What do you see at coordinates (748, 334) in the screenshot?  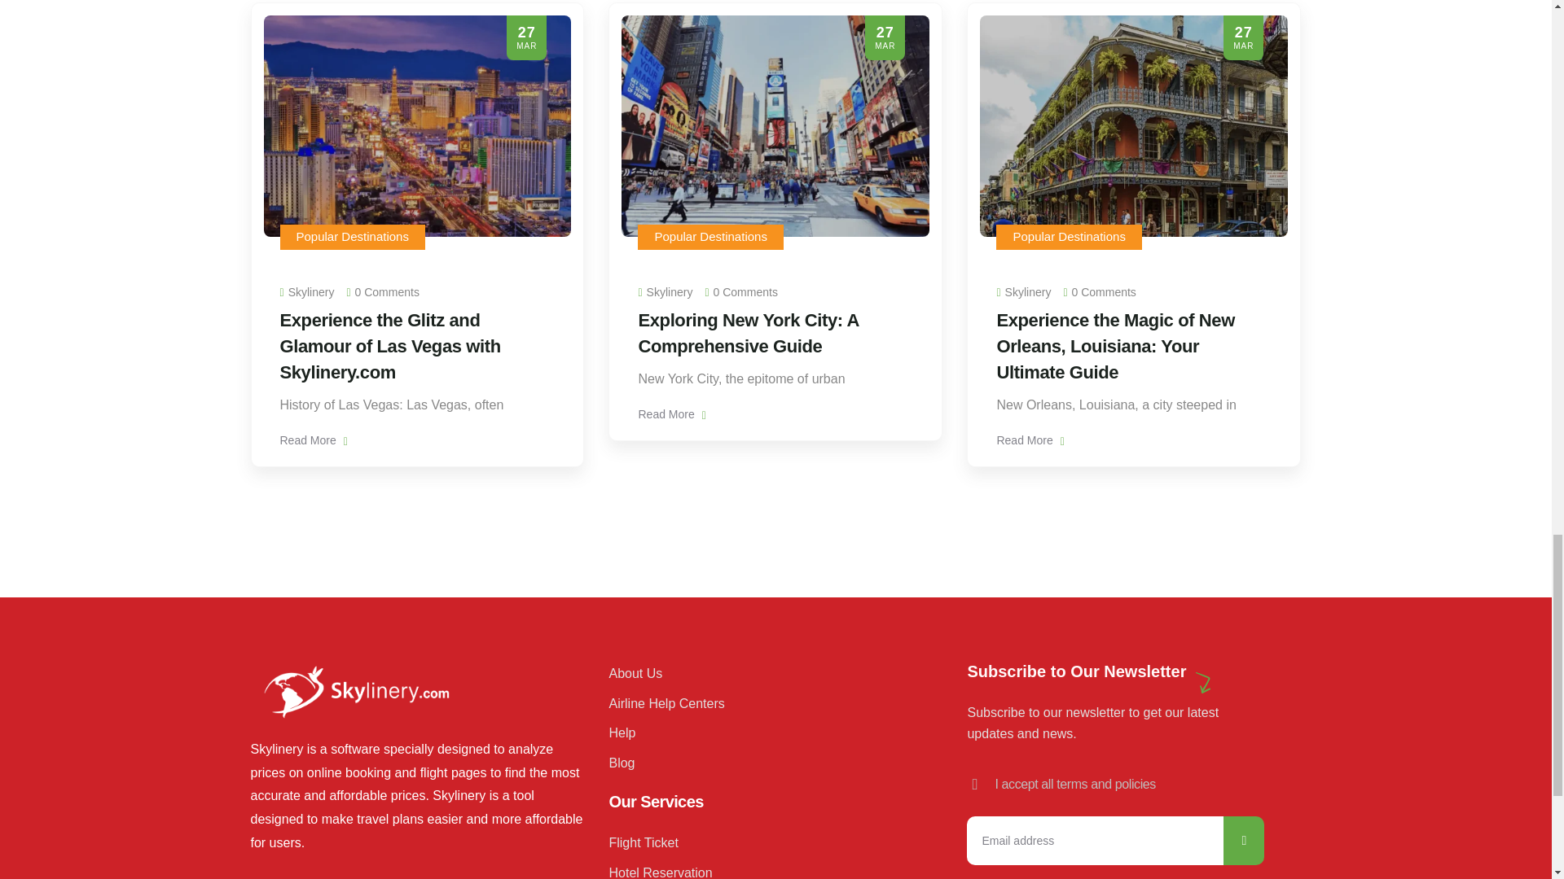 I see `Exploring New York City: A Comprehensive Guide` at bounding box center [748, 334].